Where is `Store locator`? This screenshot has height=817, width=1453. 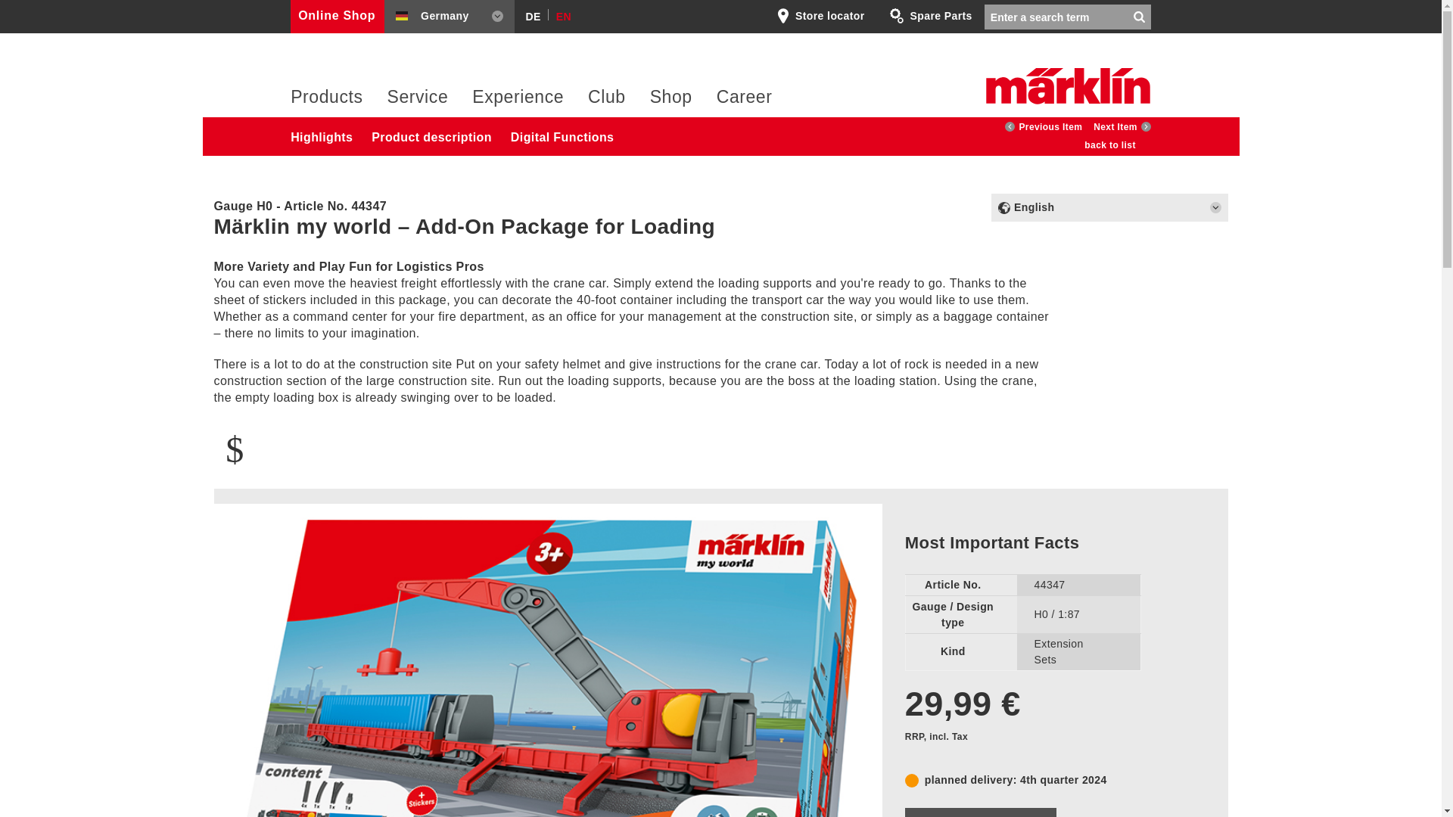 Store locator is located at coordinates (820, 16).